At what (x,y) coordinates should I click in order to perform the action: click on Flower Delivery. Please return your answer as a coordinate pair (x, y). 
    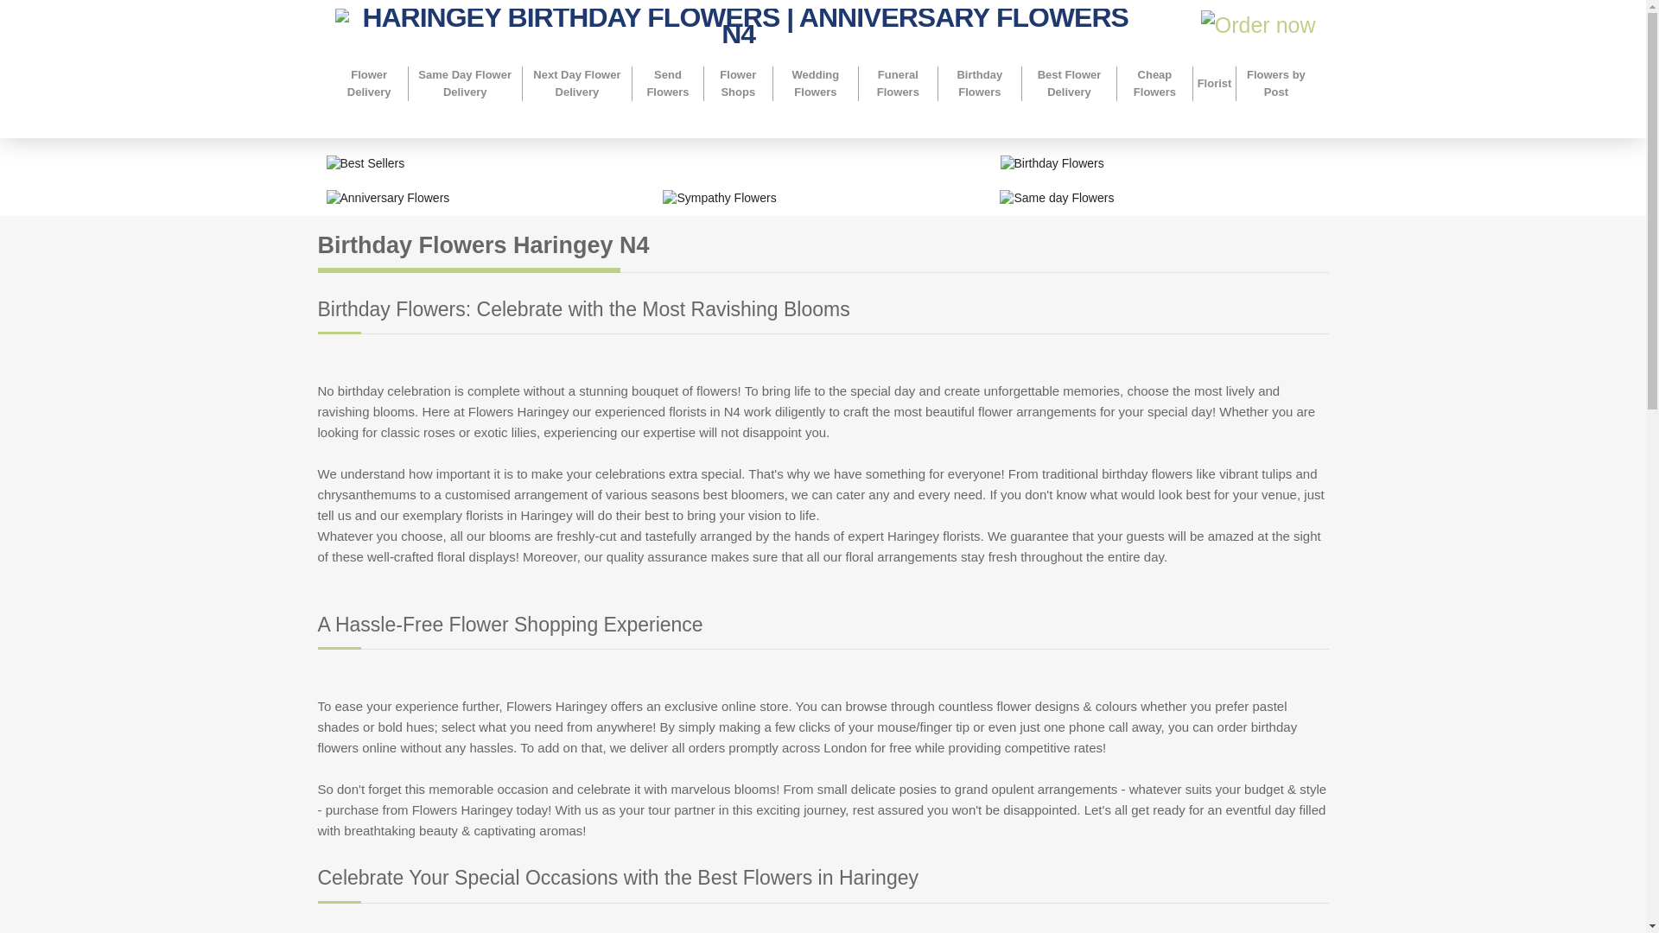
    Looking at the image, I should click on (368, 83).